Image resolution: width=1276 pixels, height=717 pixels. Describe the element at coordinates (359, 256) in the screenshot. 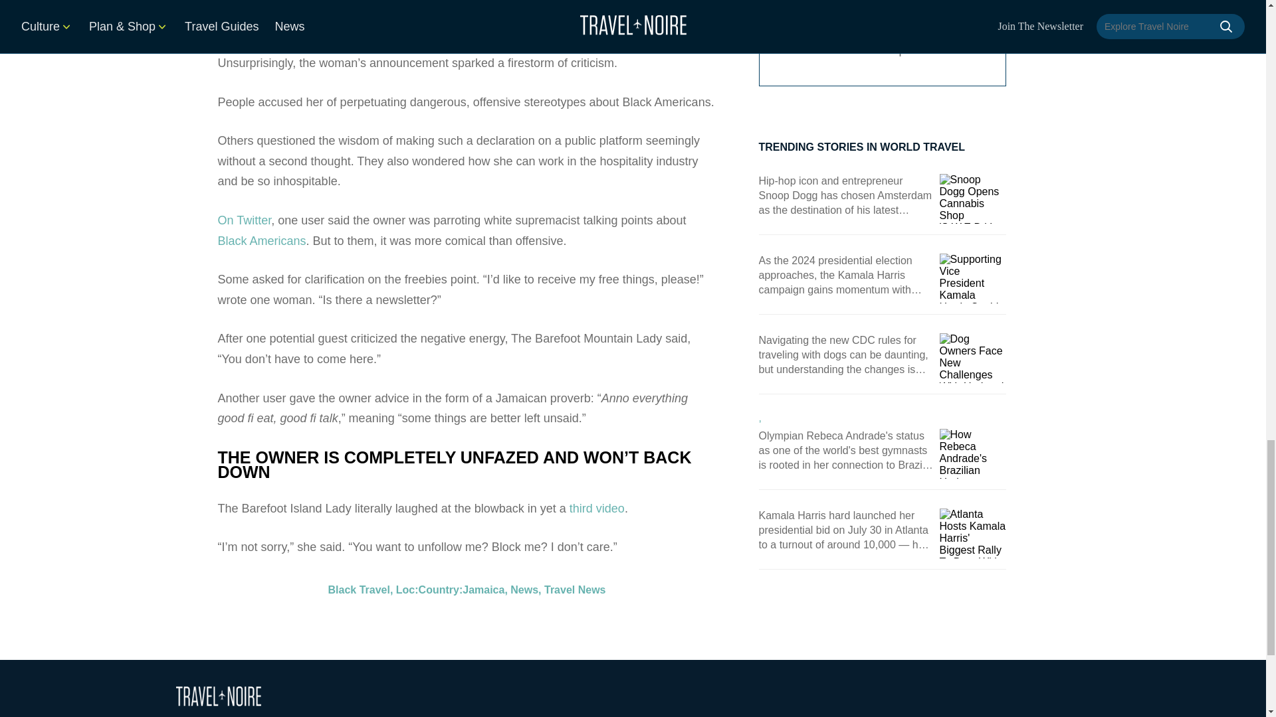

I see `Black Travel` at that location.